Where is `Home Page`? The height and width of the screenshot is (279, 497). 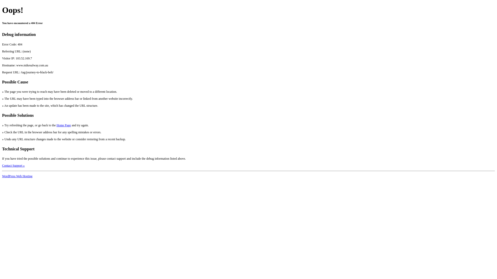
Home Page is located at coordinates (64, 125).